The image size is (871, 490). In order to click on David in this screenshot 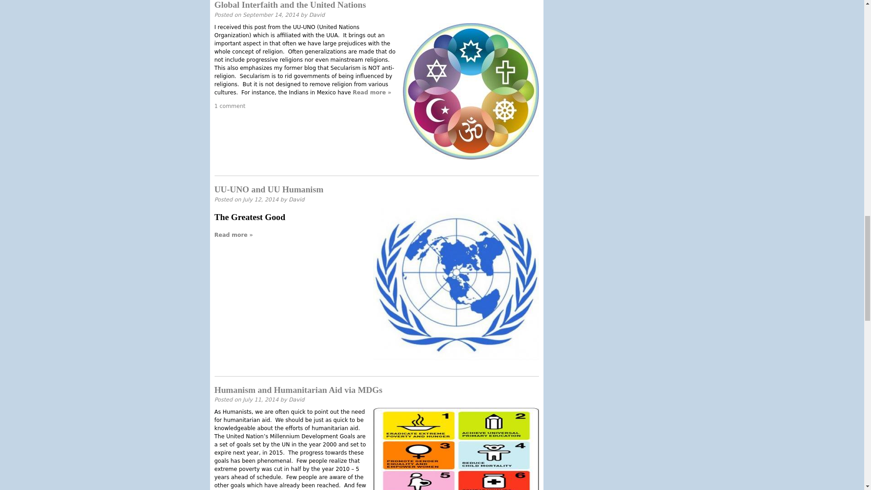, I will do `click(317, 15)`.